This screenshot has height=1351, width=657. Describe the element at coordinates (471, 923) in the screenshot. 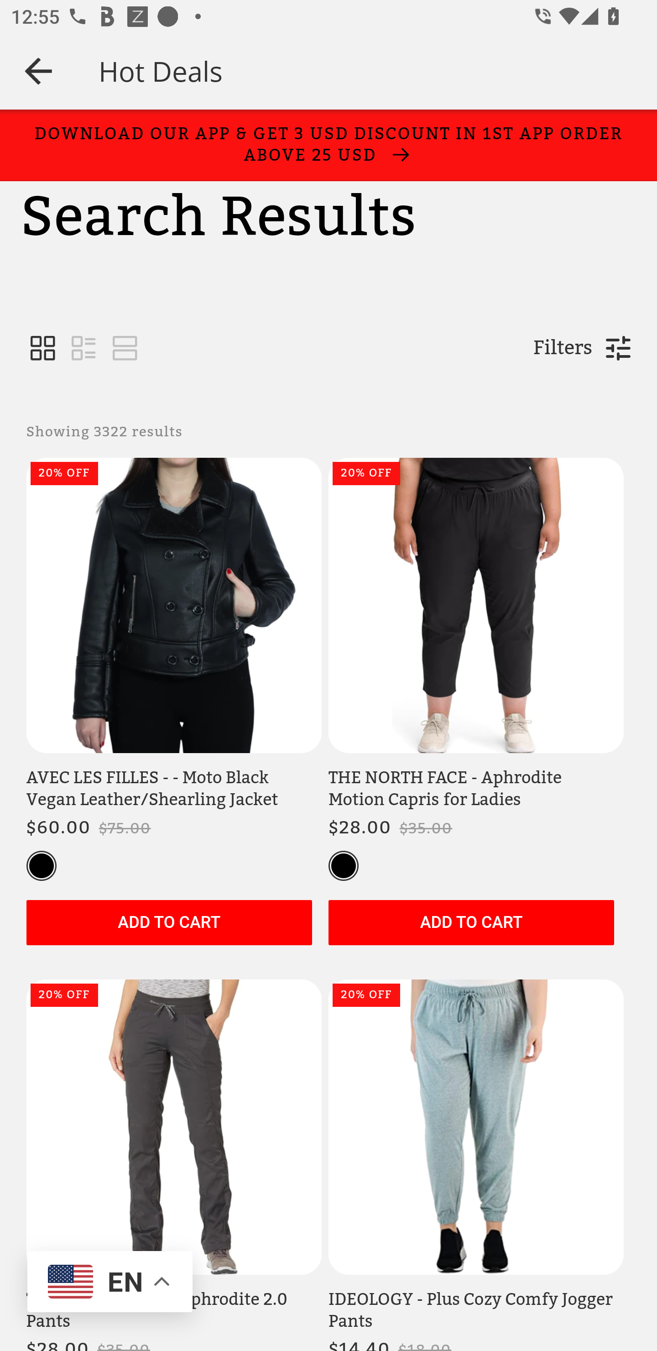

I see `ADD TO CART` at that location.